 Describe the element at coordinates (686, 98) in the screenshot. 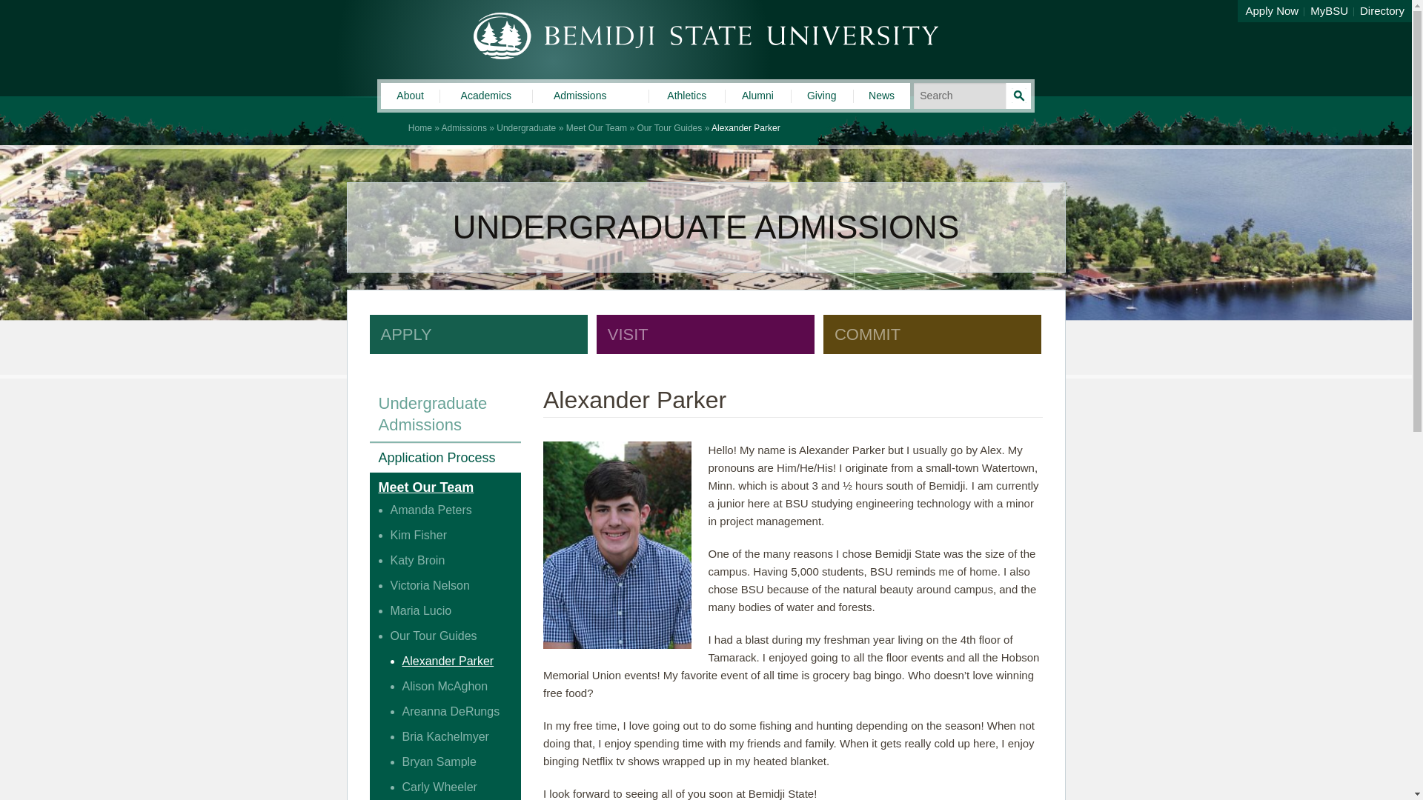

I see `Athletics` at that location.